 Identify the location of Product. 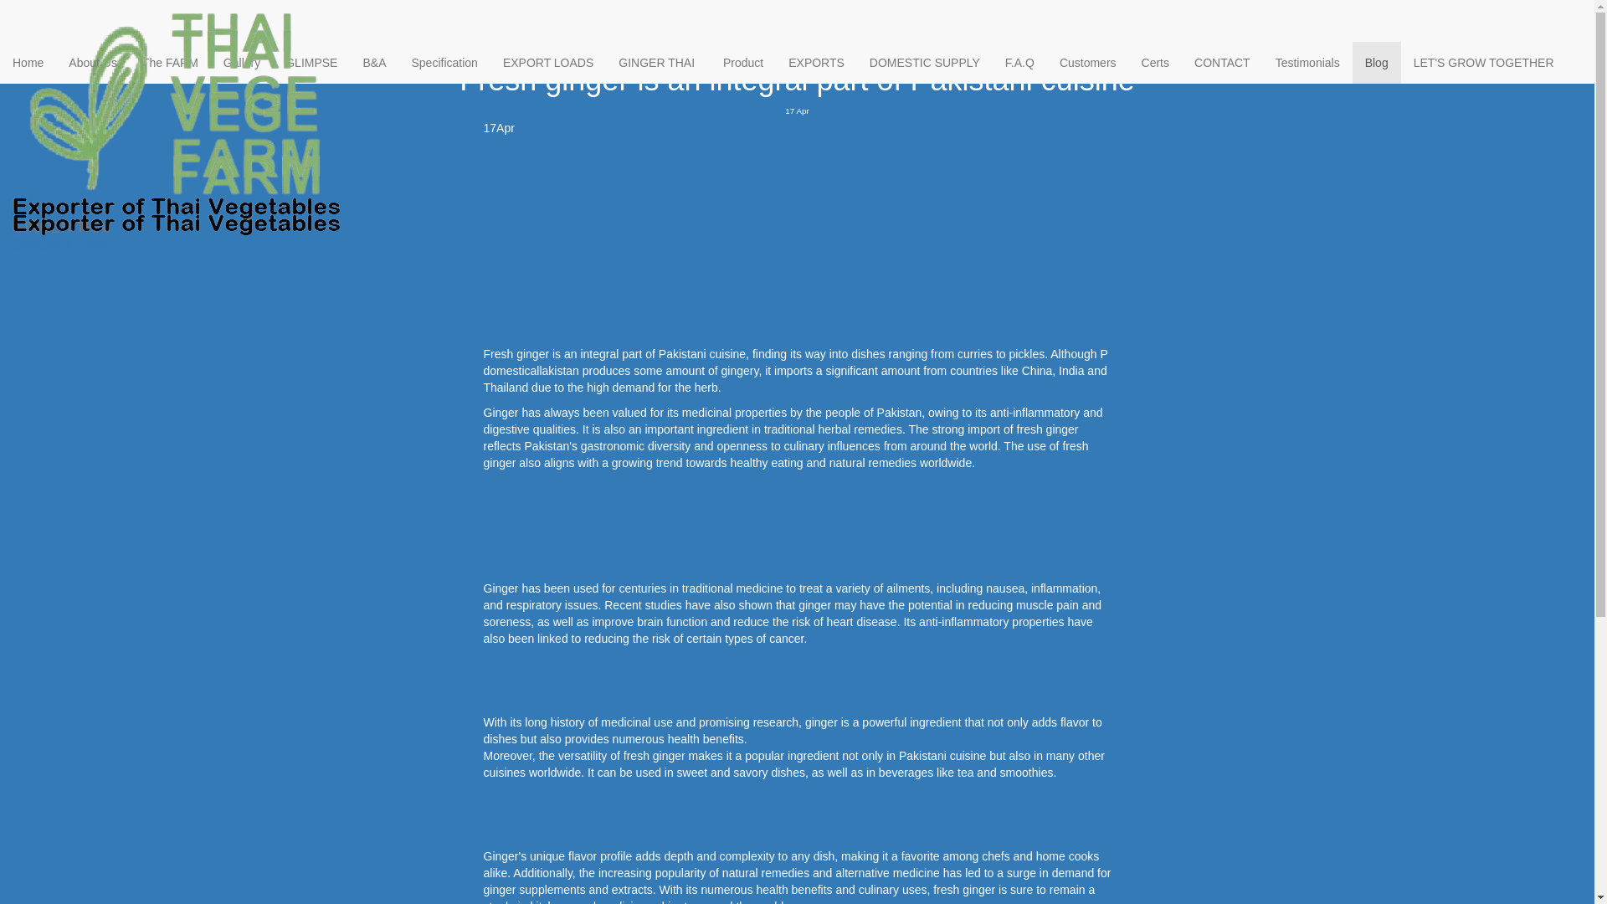
(743, 62).